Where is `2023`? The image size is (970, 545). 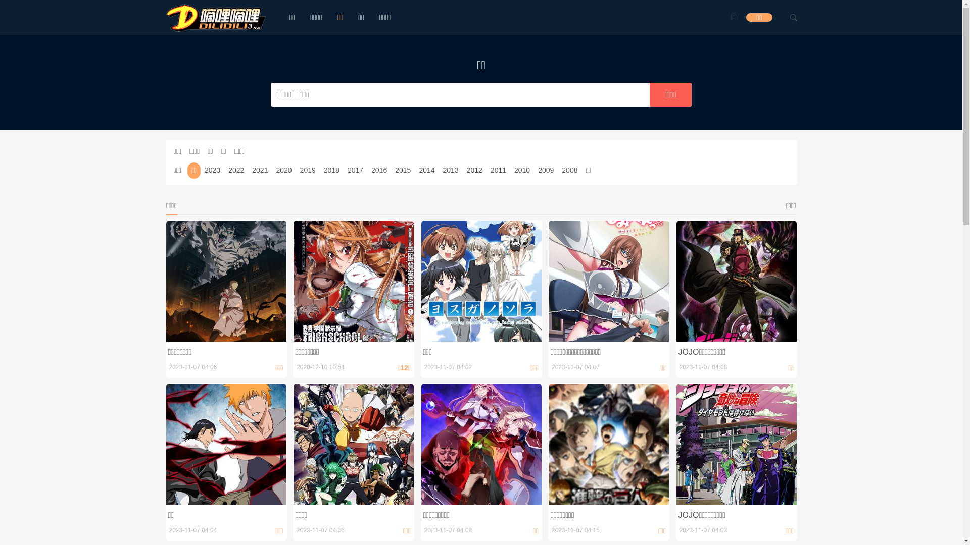
2023 is located at coordinates (212, 171).